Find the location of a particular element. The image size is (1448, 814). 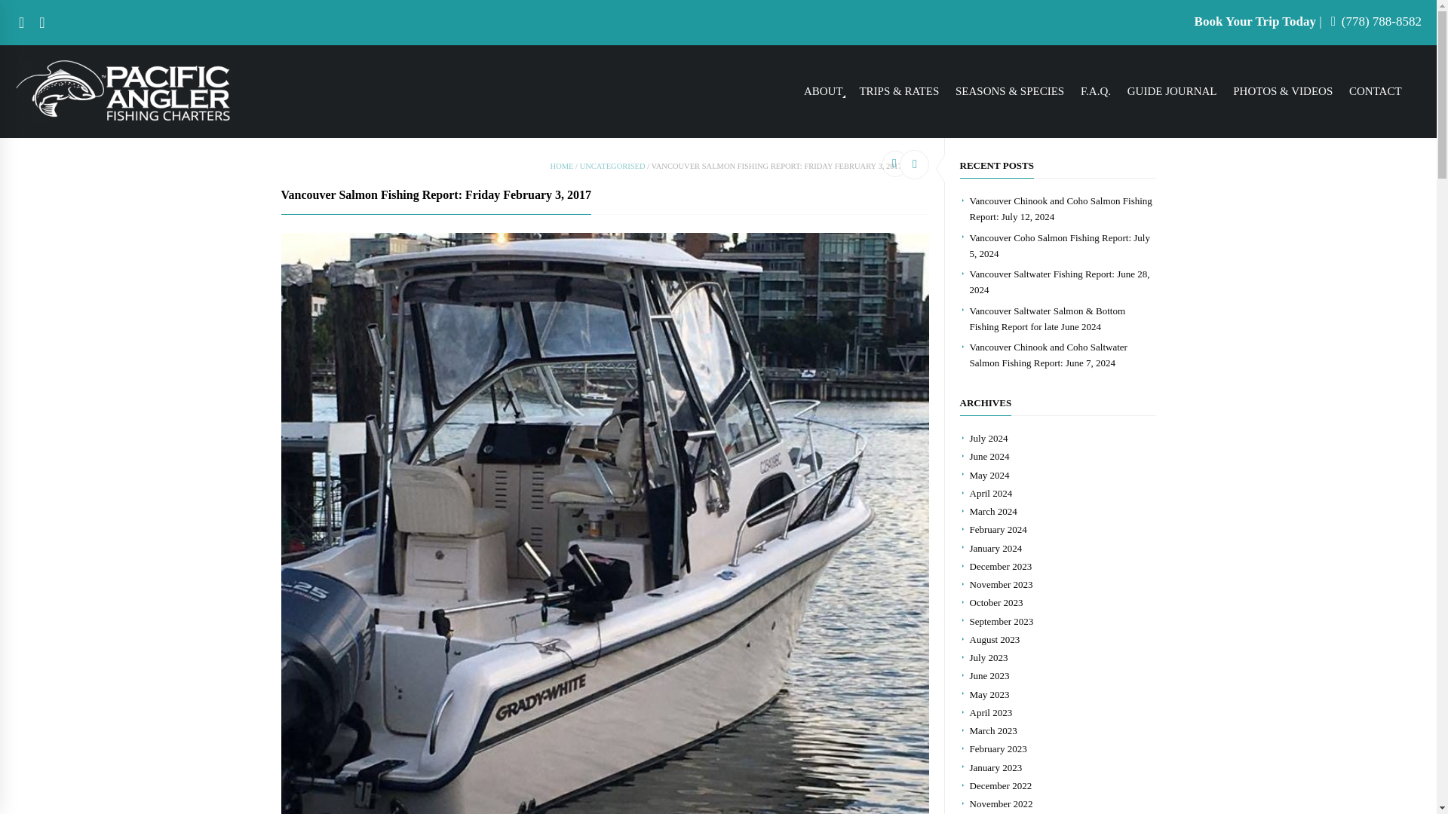

February 2024 is located at coordinates (999, 529).